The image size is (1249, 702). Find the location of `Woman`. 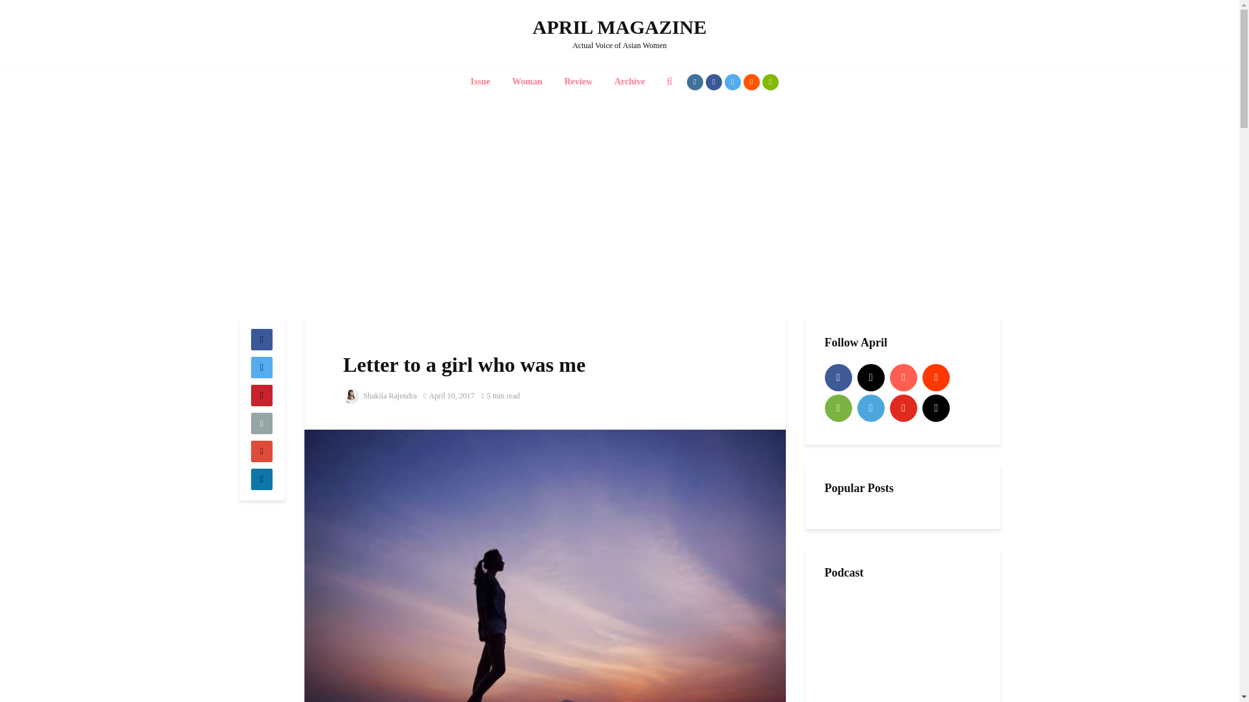

Woman is located at coordinates (527, 82).